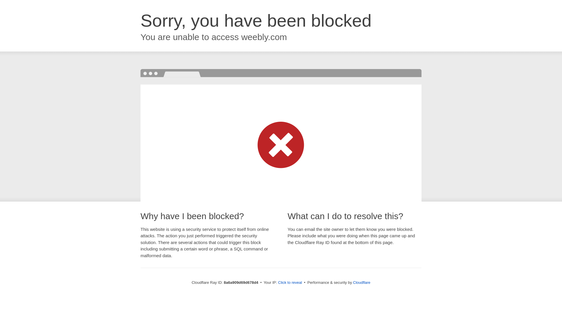 This screenshot has height=316, width=562. What do you see at coordinates (290, 283) in the screenshot?
I see `Click to reveal` at bounding box center [290, 283].